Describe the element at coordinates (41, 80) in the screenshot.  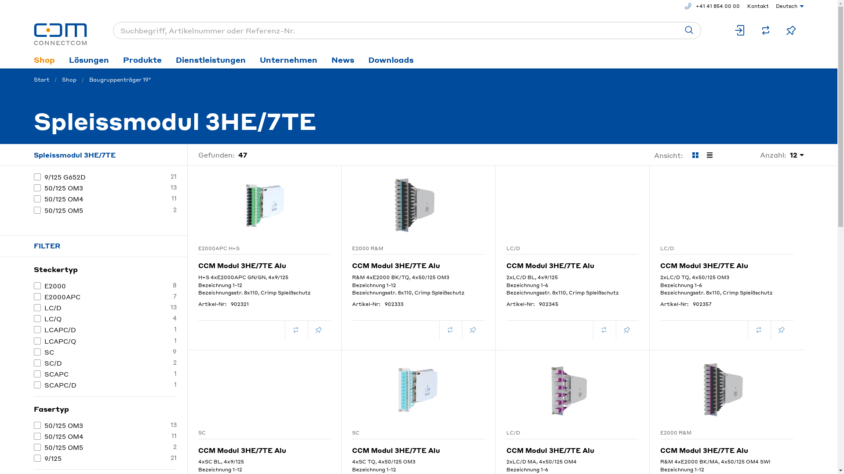
I see `Start` at that location.